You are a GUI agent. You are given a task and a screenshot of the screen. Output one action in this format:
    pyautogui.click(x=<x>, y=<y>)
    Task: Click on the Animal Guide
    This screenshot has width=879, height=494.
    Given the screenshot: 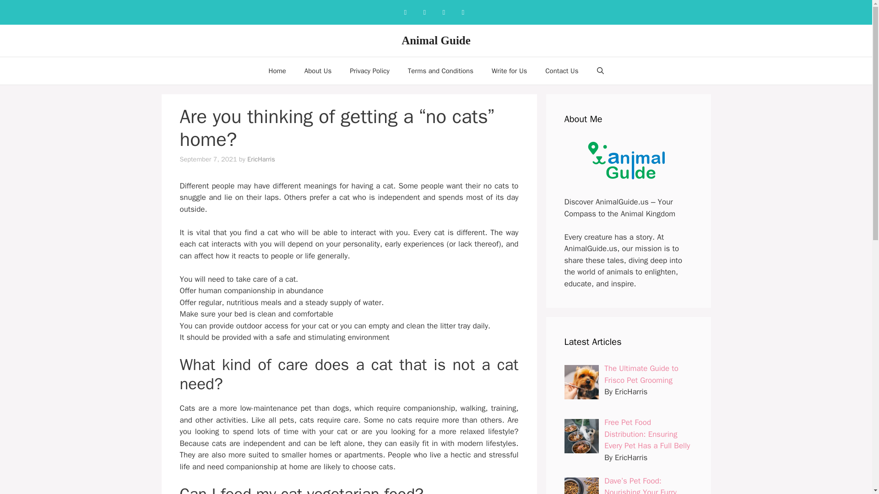 What is the action you would take?
    pyautogui.click(x=436, y=40)
    